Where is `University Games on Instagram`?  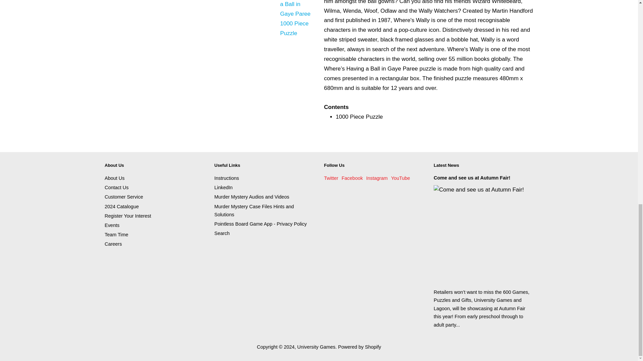
University Games on Instagram is located at coordinates (376, 178).